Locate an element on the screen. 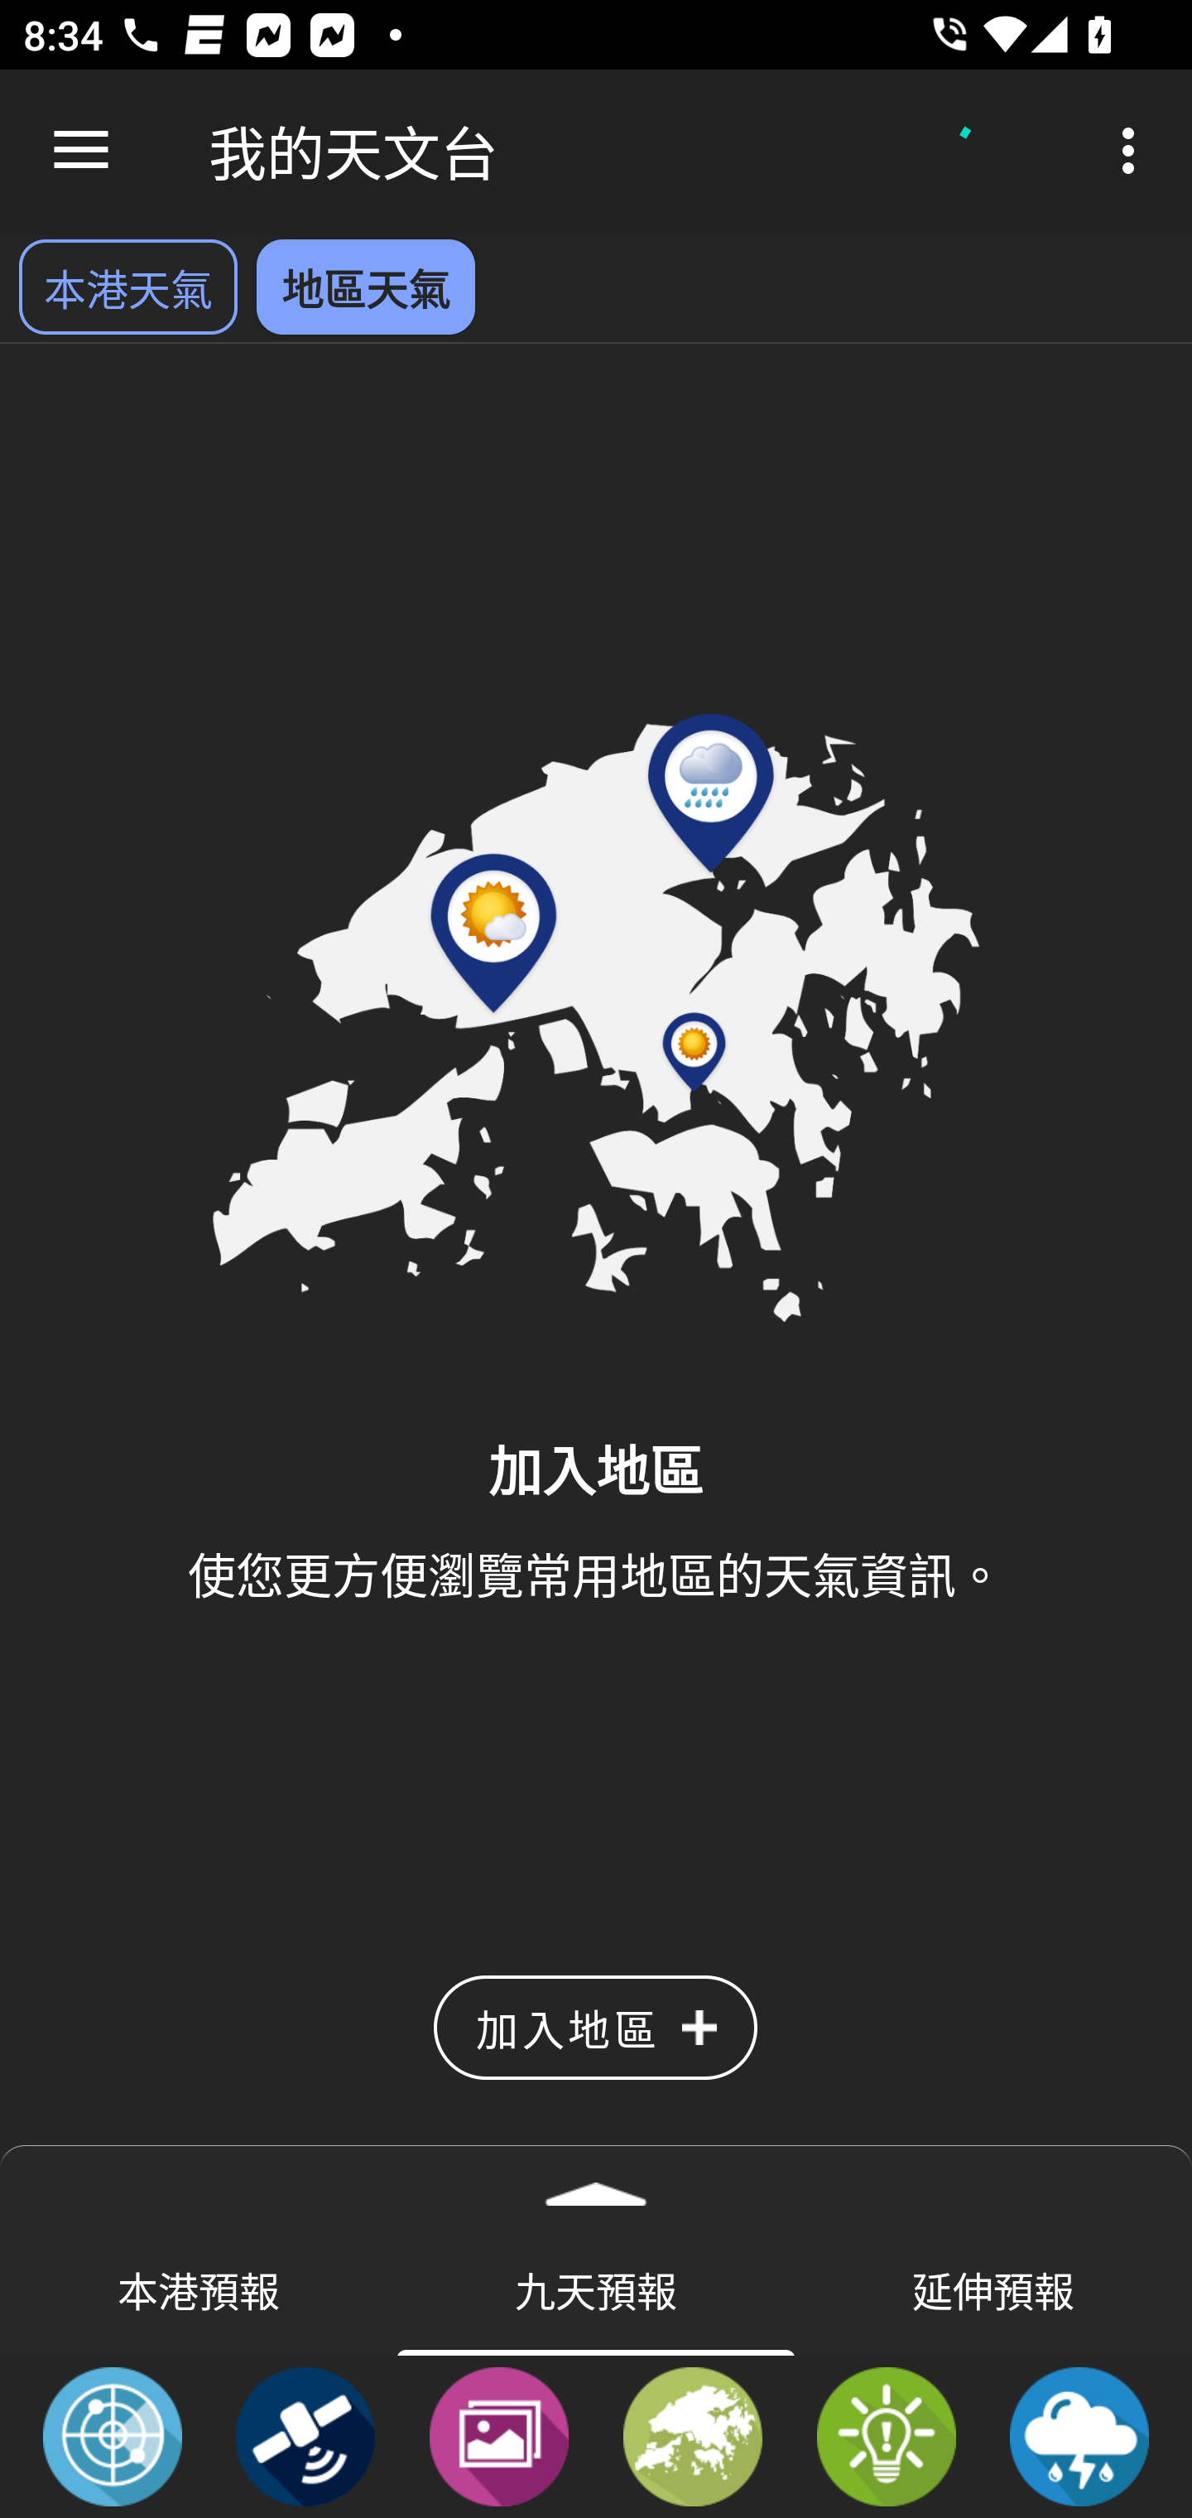 The image size is (1192, 2518). 向上瀏覽 is located at coordinates (81, 151).